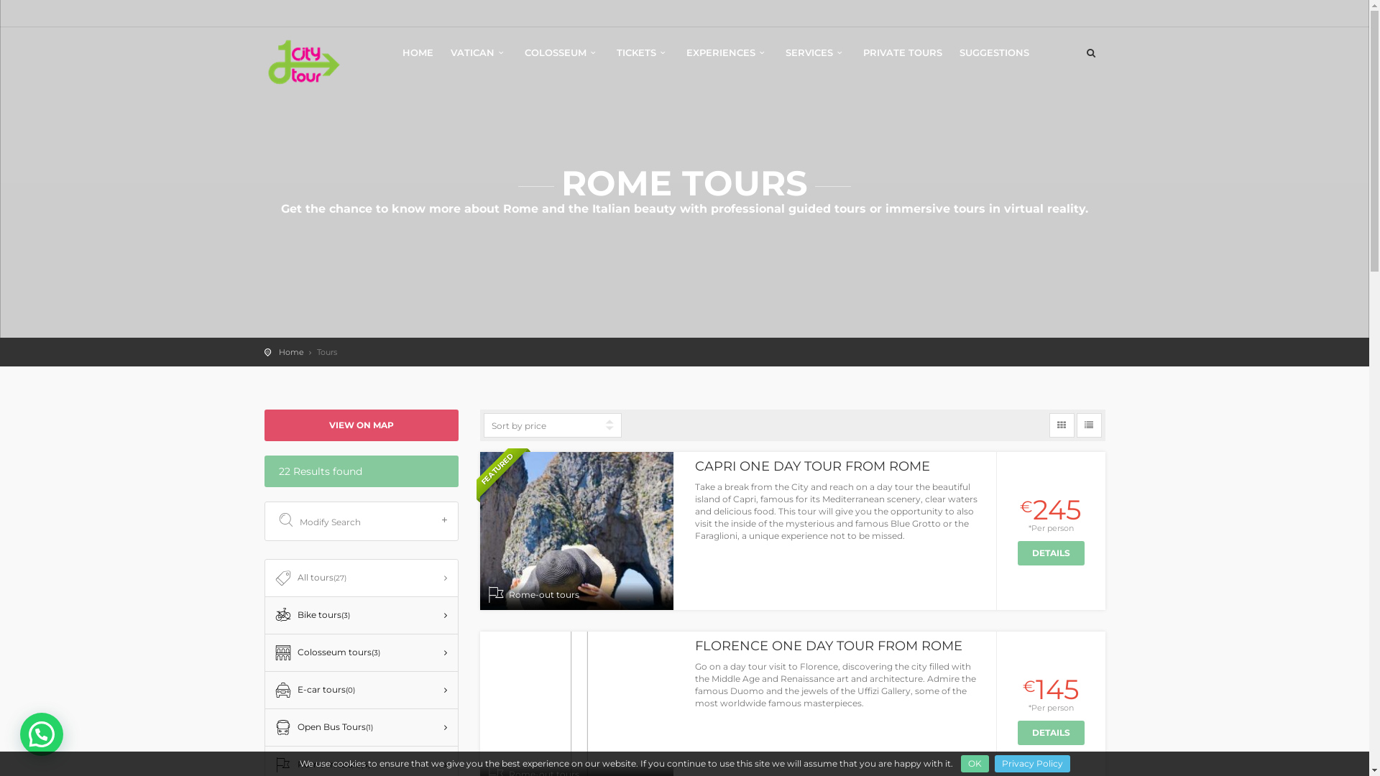  I want to click on TICKETS, so click(643, 57).